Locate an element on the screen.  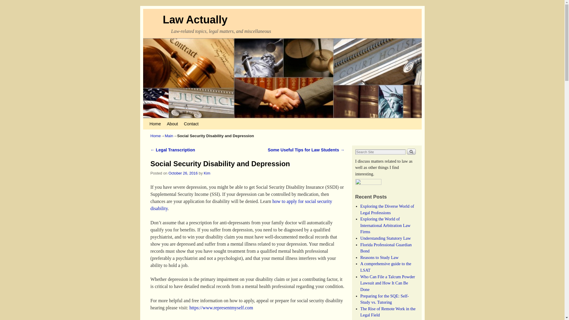
Main is located at coordinates (169, 136).